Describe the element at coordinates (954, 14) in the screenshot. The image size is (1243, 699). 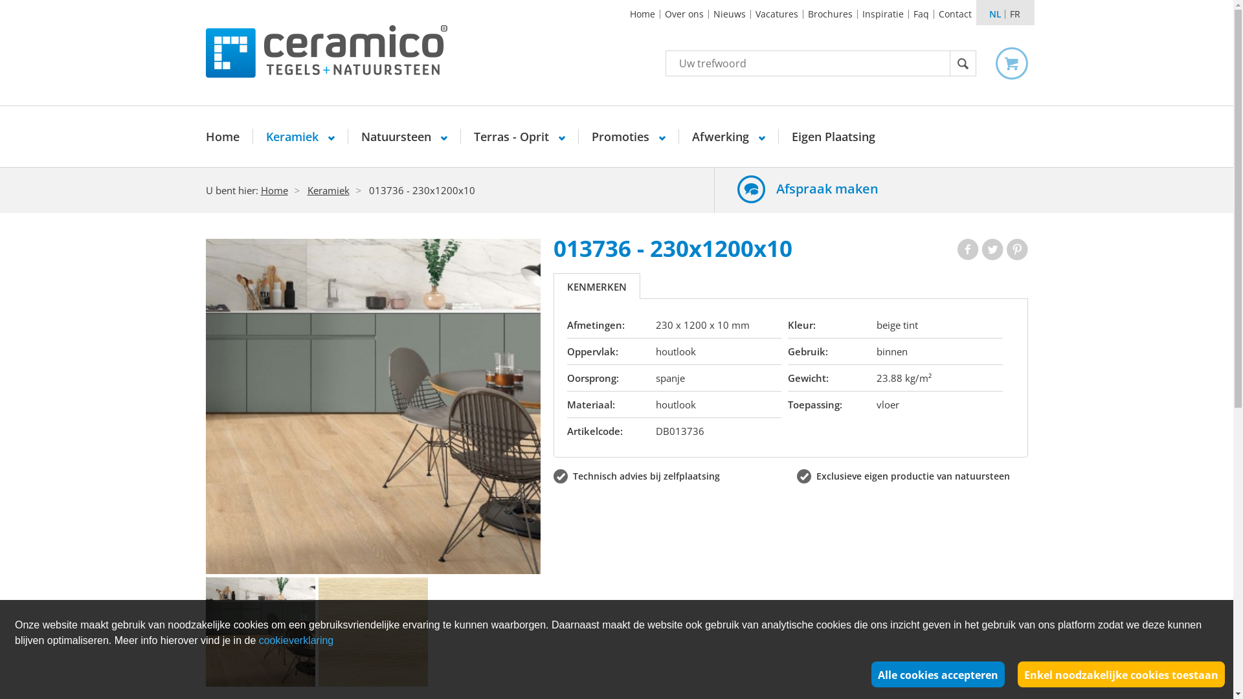
I see `Contact` at that location.